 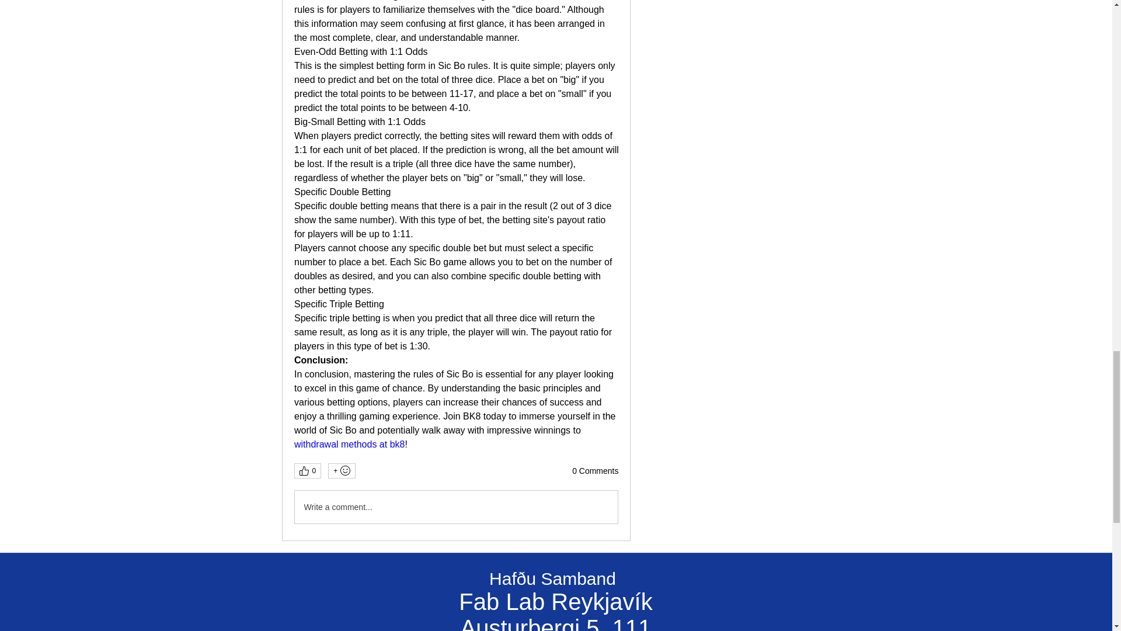 I want to click on withdrawal methods at bk8, so click(x=349, y=444).